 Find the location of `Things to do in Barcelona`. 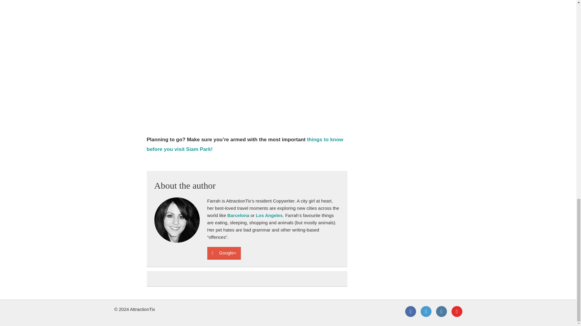

Things to do in Barcelona is located at coordinates (238, 216).